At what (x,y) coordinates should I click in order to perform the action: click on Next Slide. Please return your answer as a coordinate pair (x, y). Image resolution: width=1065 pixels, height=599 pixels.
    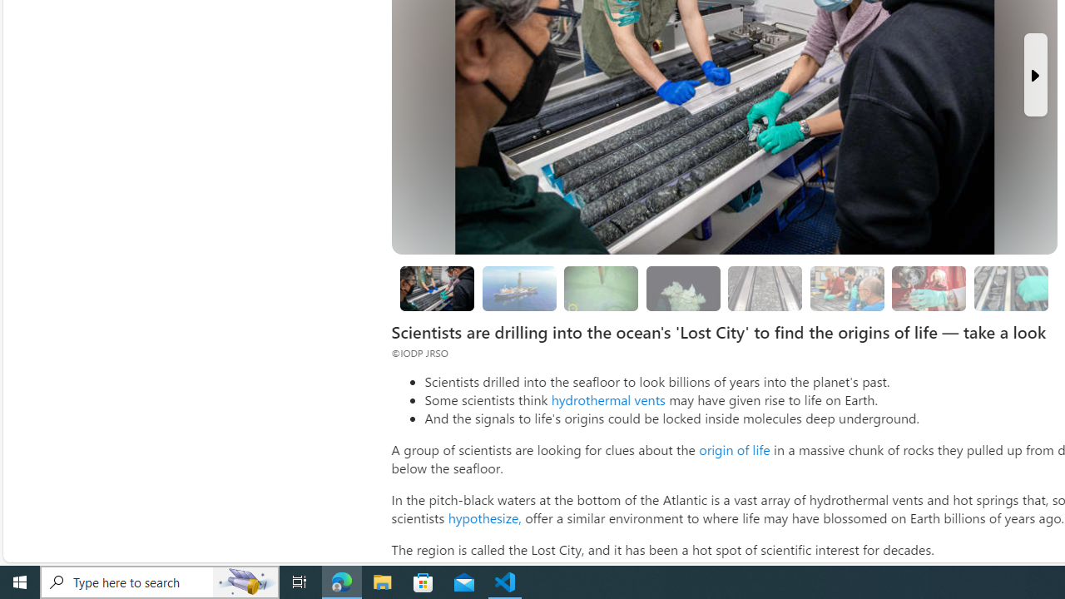
    Looking at the image, I should click on (1035, 75).